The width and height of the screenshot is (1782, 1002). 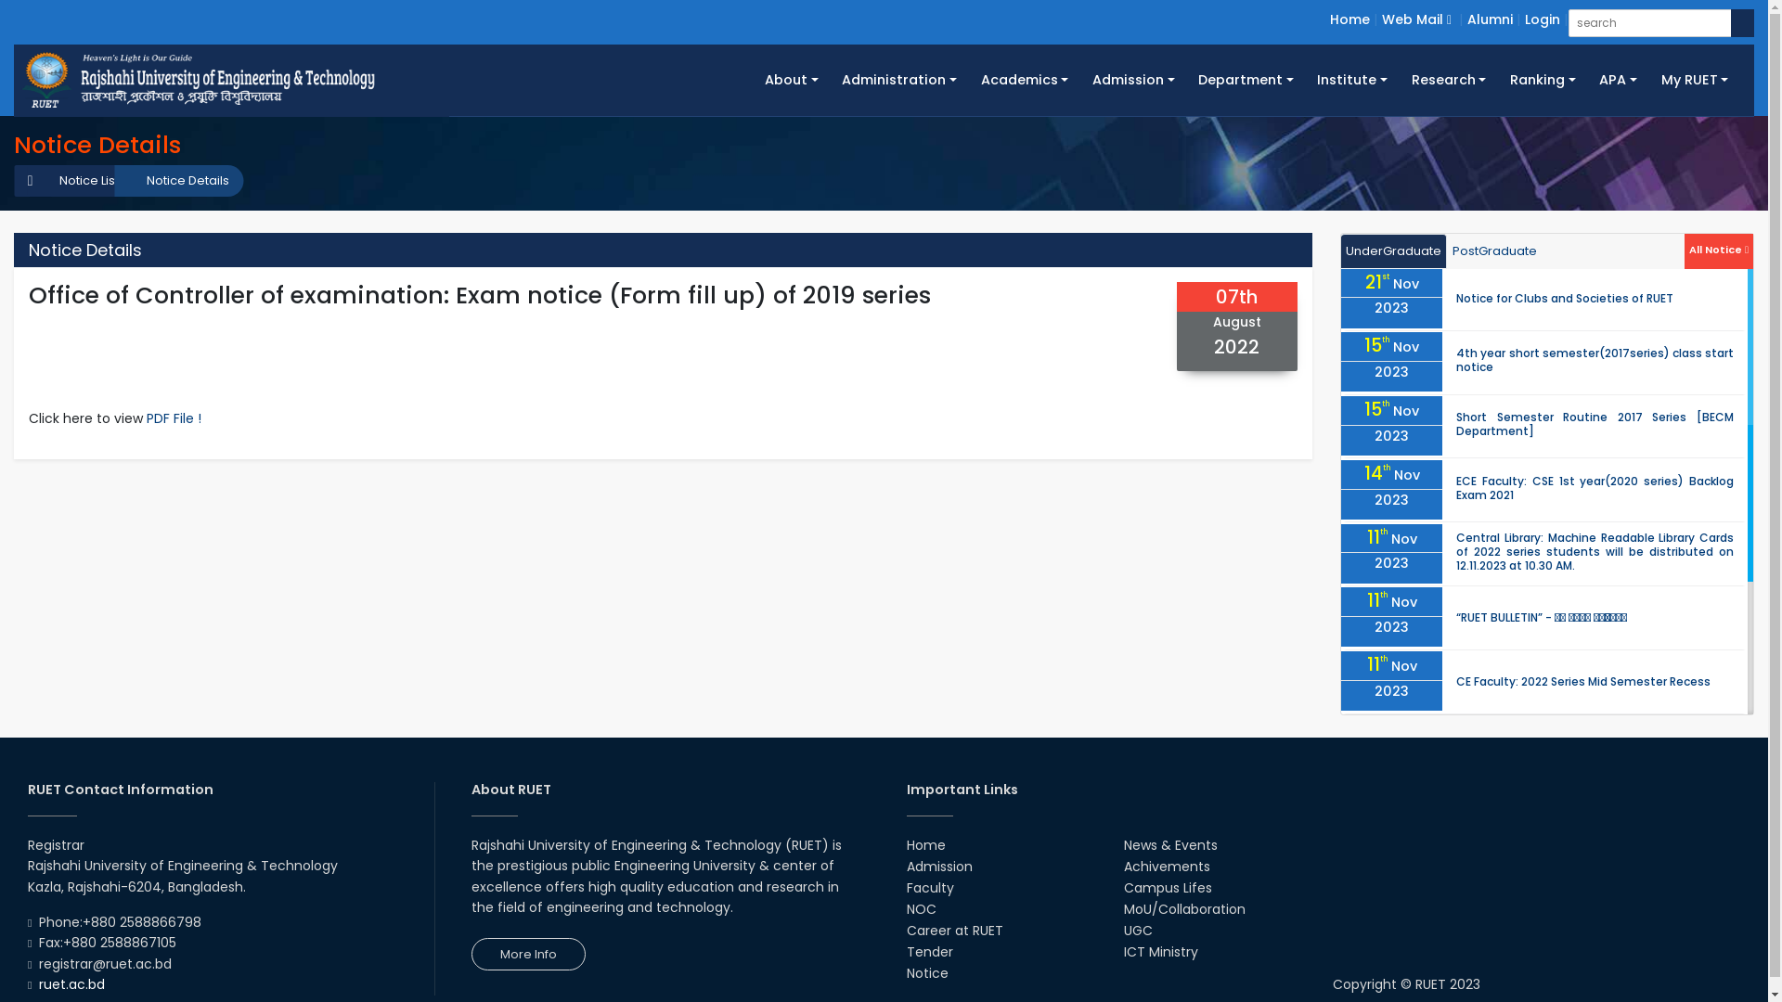 I want to click on Notice List, so click(x=80, y=181).